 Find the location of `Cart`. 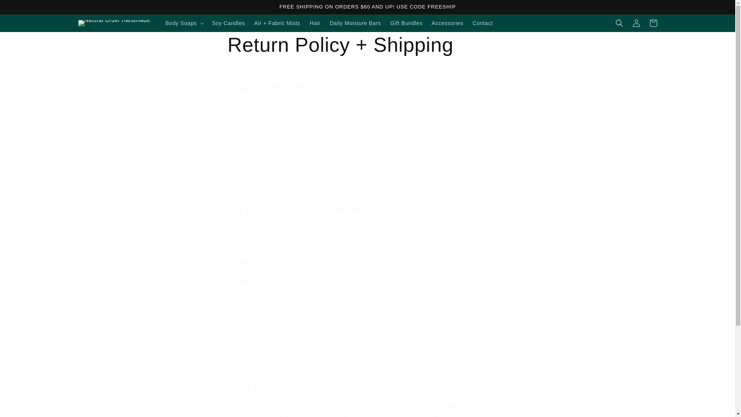

Cart is located at coordinates (653, 23).